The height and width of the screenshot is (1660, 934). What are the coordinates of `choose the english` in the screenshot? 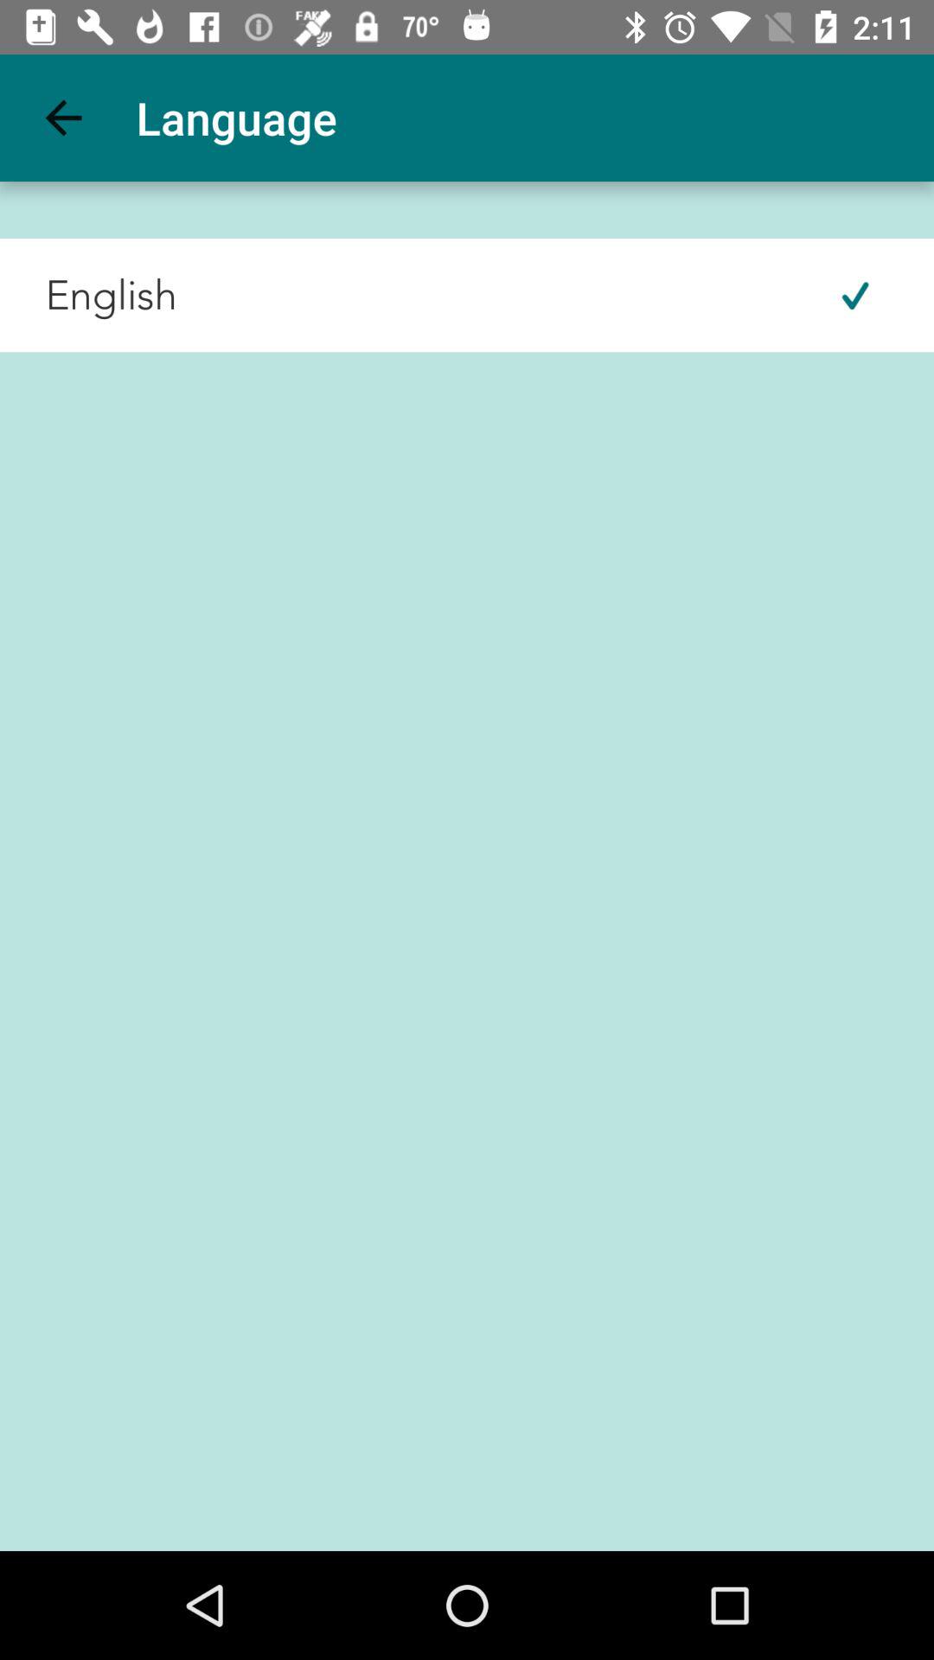 It's located at (88, 295).